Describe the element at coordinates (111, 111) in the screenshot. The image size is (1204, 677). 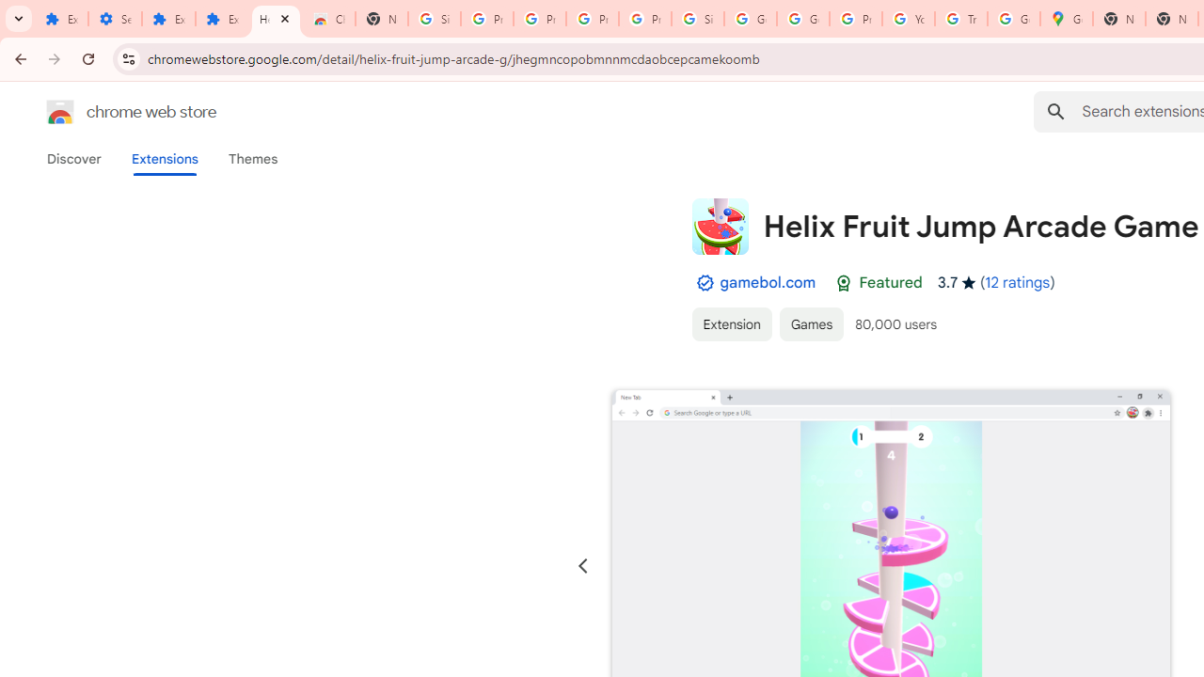
I see `Chrome Web Store logo chrome web store` at that location.